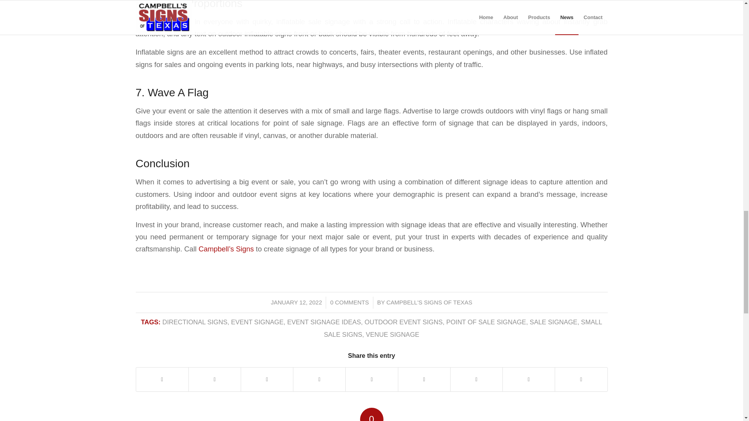 This screenshot has height=421, width=749. Describe the element at coordinates (349, 302) in the screenshot. I see `0 COMMENTS` at that location.